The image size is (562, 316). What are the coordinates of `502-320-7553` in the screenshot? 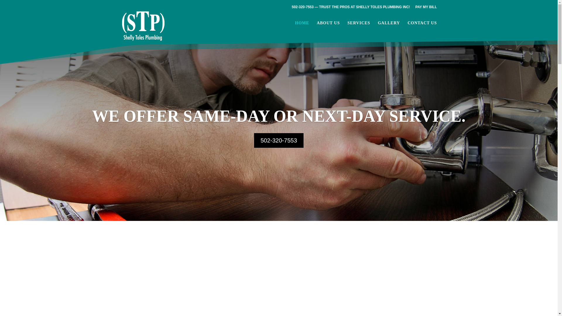 It's located at (279, 155).